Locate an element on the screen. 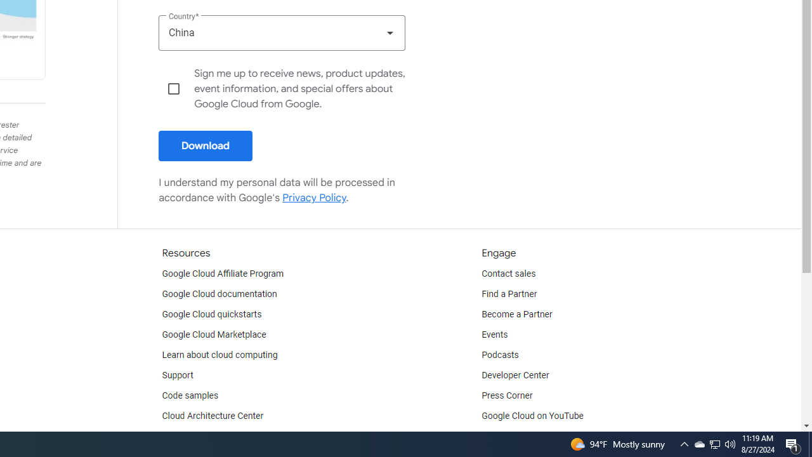 The height and width of the screenshot is (457, 812). Download is located at coordinates (206, 146).